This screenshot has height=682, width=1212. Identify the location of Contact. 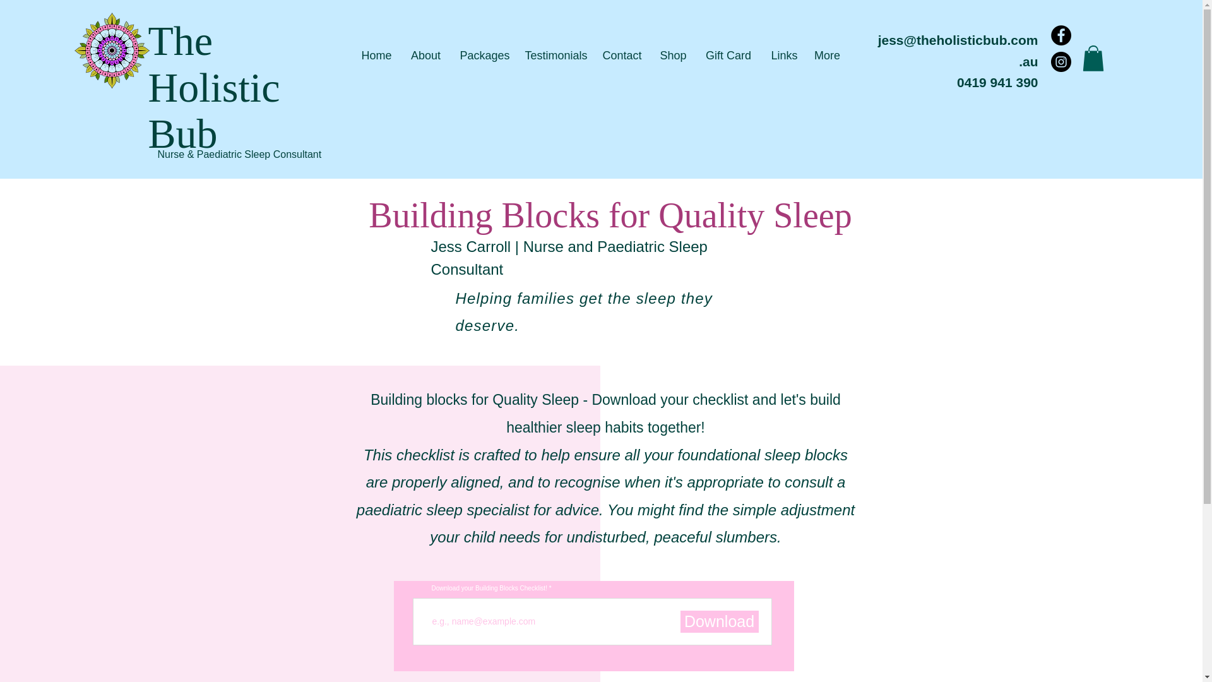
(622, 56).